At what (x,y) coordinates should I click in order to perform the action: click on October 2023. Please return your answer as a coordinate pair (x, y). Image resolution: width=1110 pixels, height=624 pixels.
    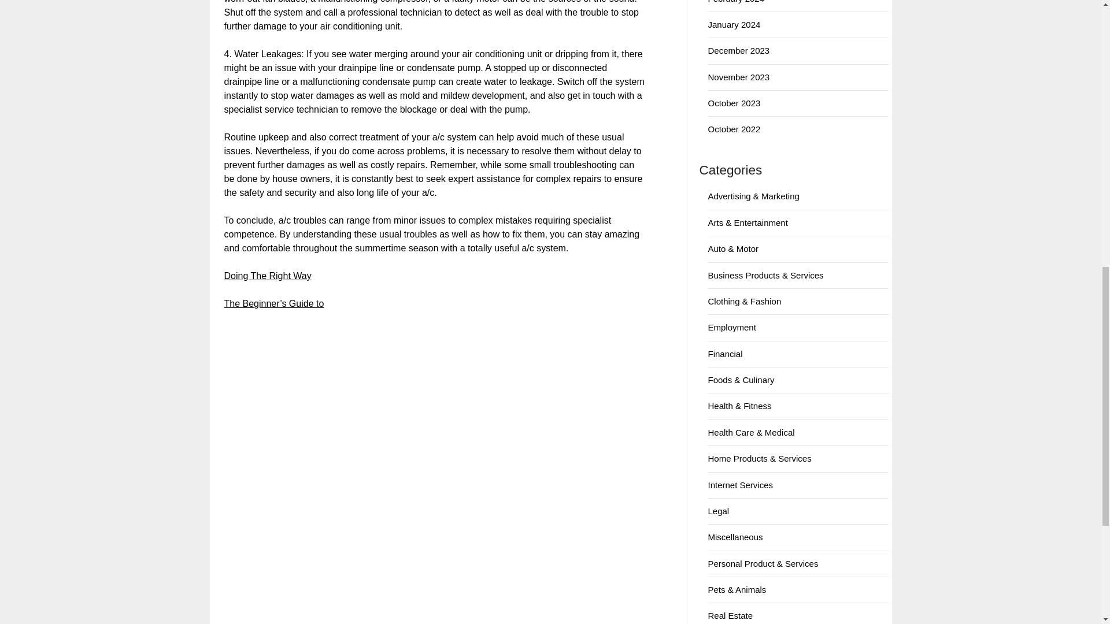
    Looking at the image, I should click on (734, 103).